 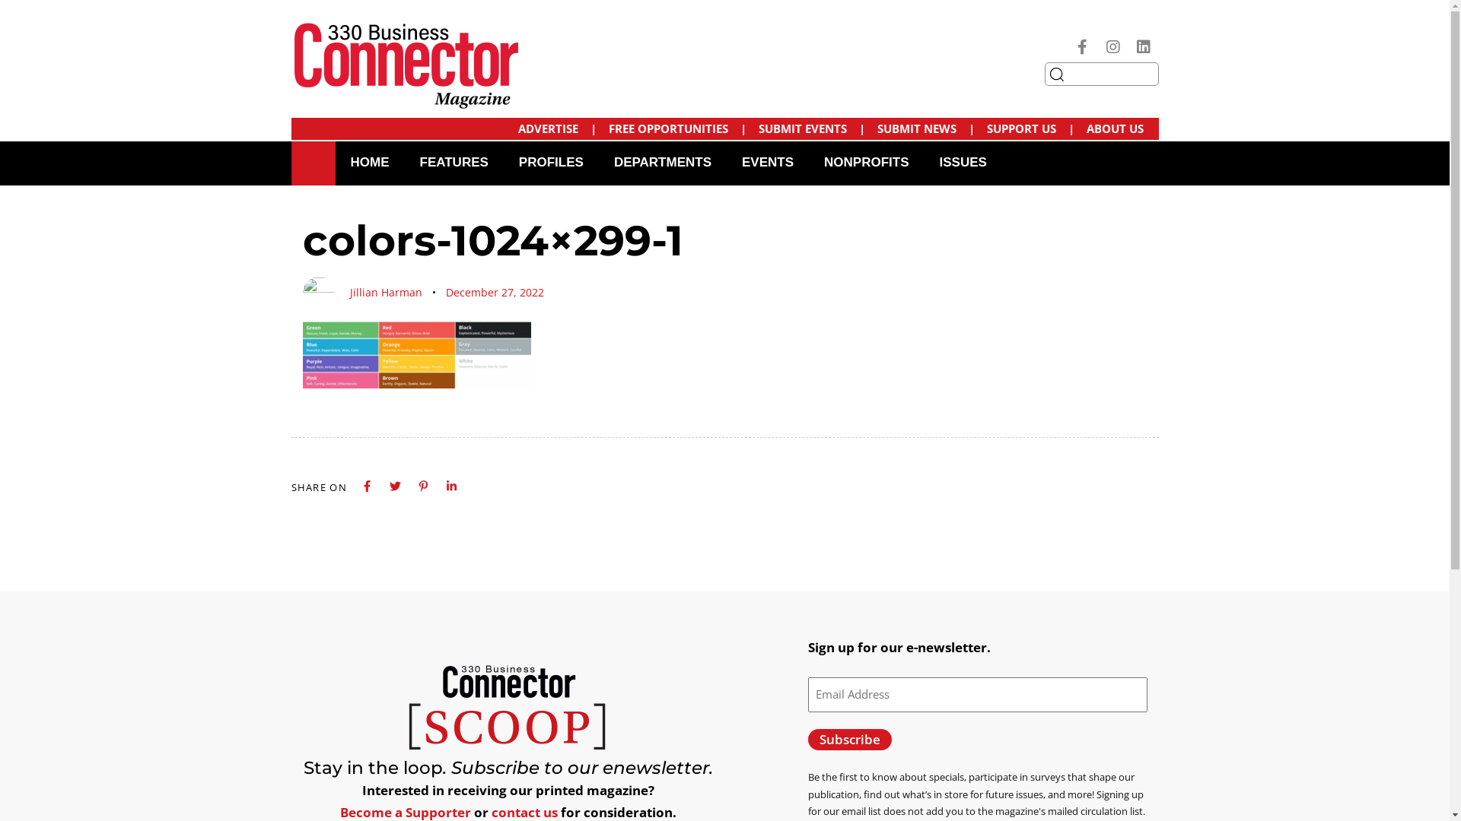 What do you see at coordinates (850, 740) in the screenshot?
I see `Subscribe` at bounding box center [850, 740].